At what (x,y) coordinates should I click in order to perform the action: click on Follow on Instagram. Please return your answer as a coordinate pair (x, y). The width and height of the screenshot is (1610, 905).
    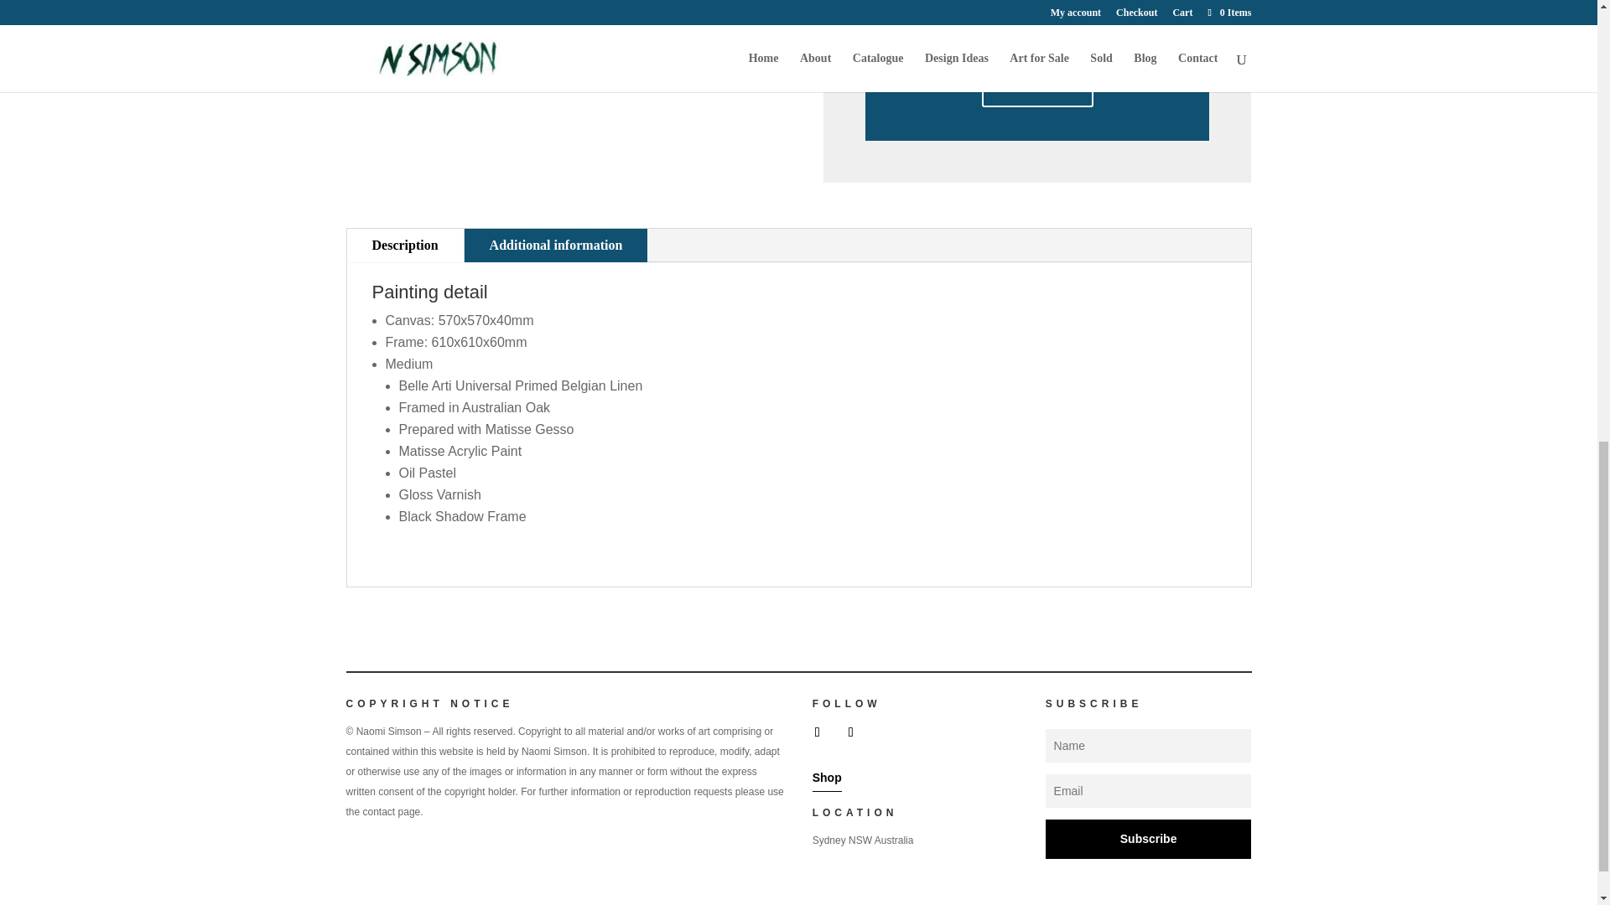
    Looking at the image, I should click on (850, 732).